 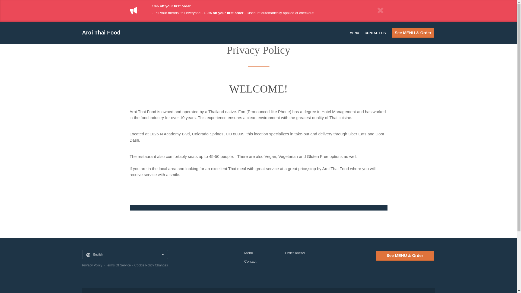 What do you see at coordinates (151, 265) in the screenshot?
I see `Cookie Policy Changes` at bounding box center [151, 265].